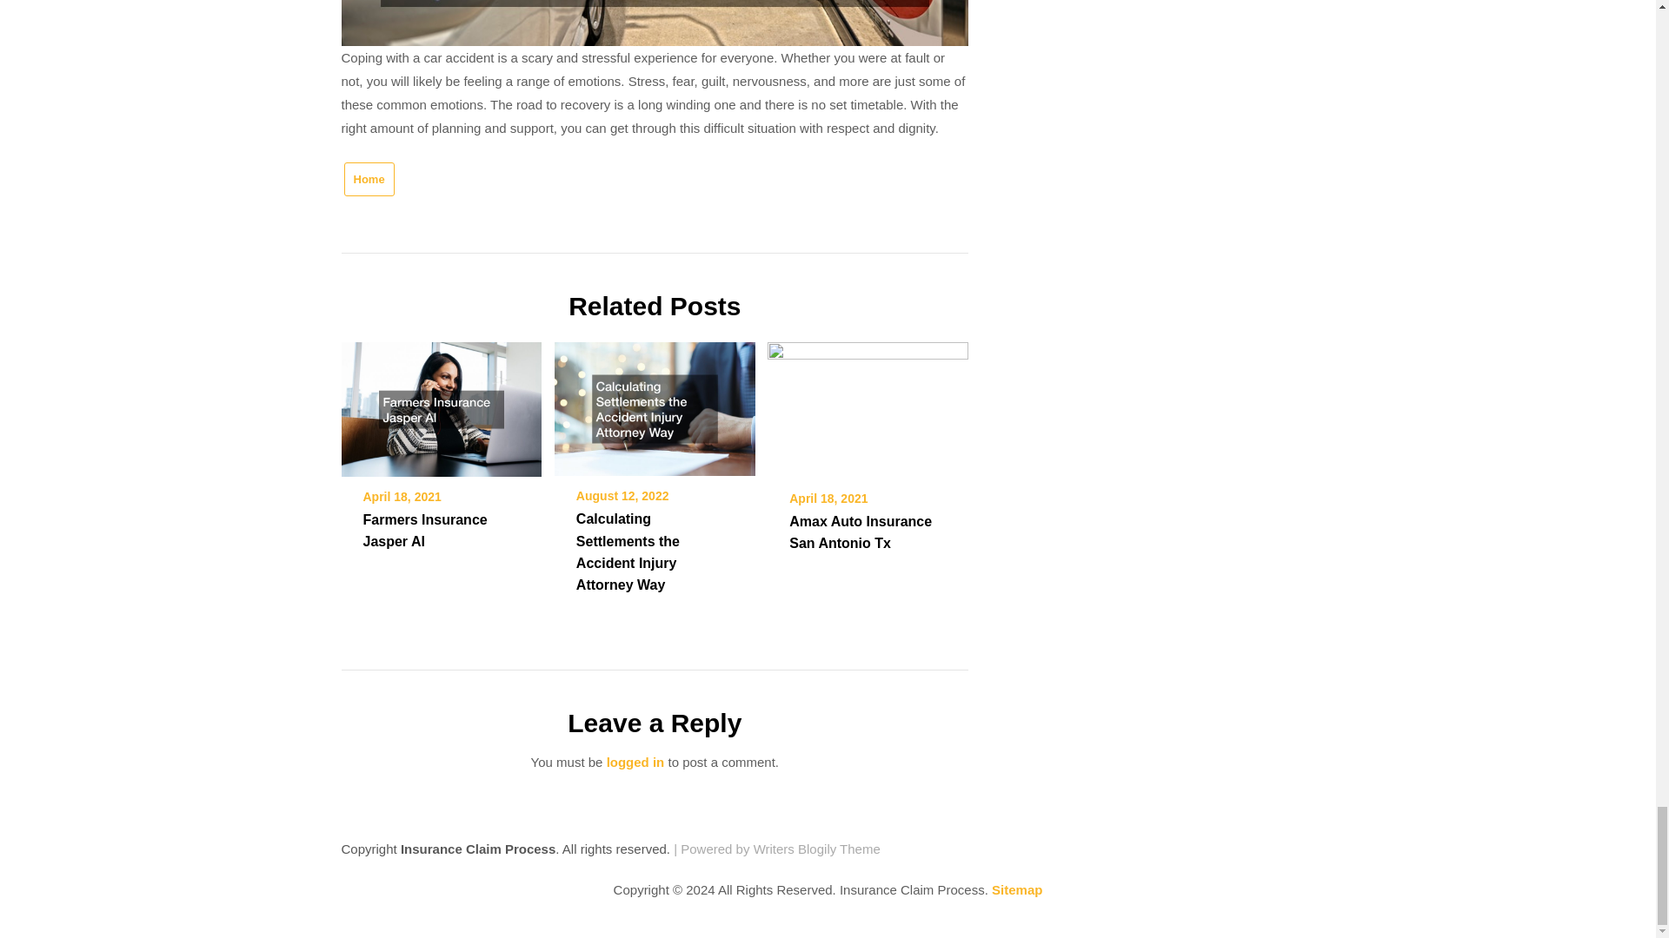 The height and width of the screenshot is (938, 1669). Describe the element at coordinates (628, 551) in the screenshot. I see `Calculating Settlements the Accident Injury Attorney Way` at that location.